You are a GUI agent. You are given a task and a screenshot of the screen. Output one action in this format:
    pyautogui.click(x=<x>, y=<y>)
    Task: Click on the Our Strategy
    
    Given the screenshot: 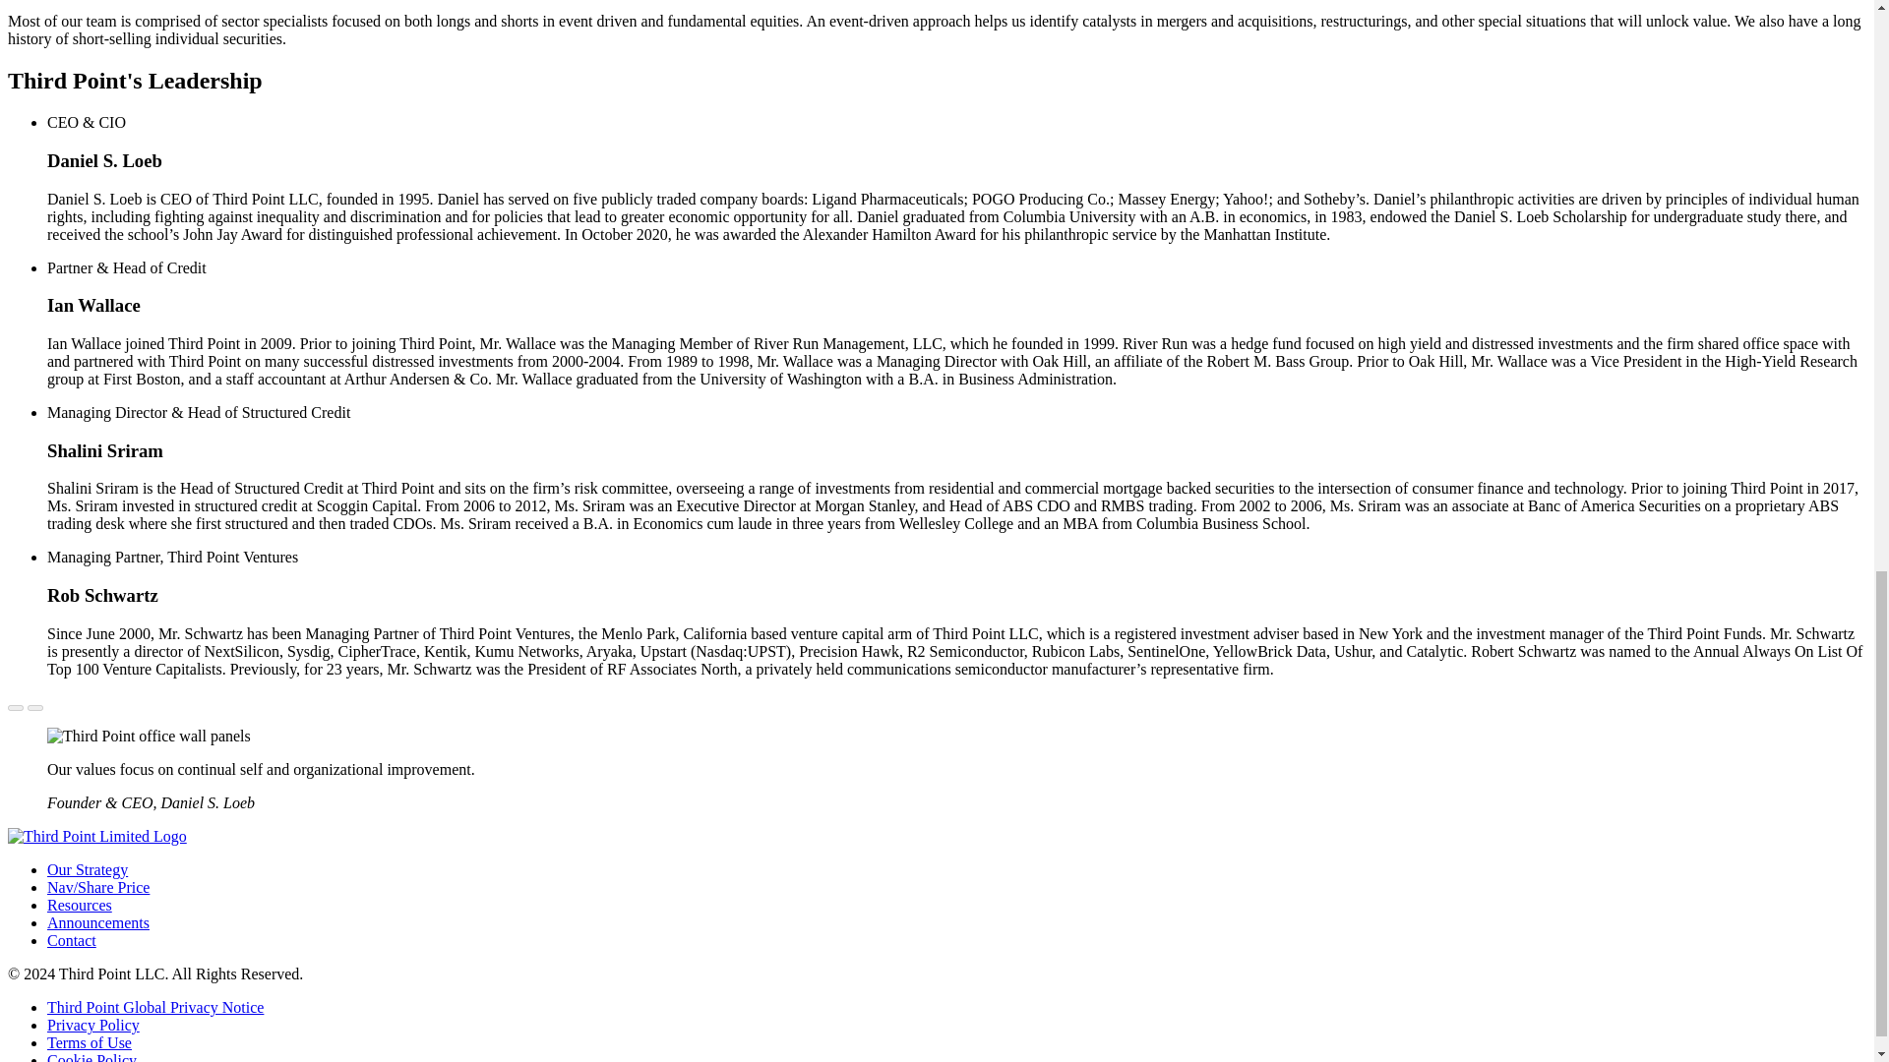 What is the action you would take?
    pyautogui.click(x=88, y=869)
    